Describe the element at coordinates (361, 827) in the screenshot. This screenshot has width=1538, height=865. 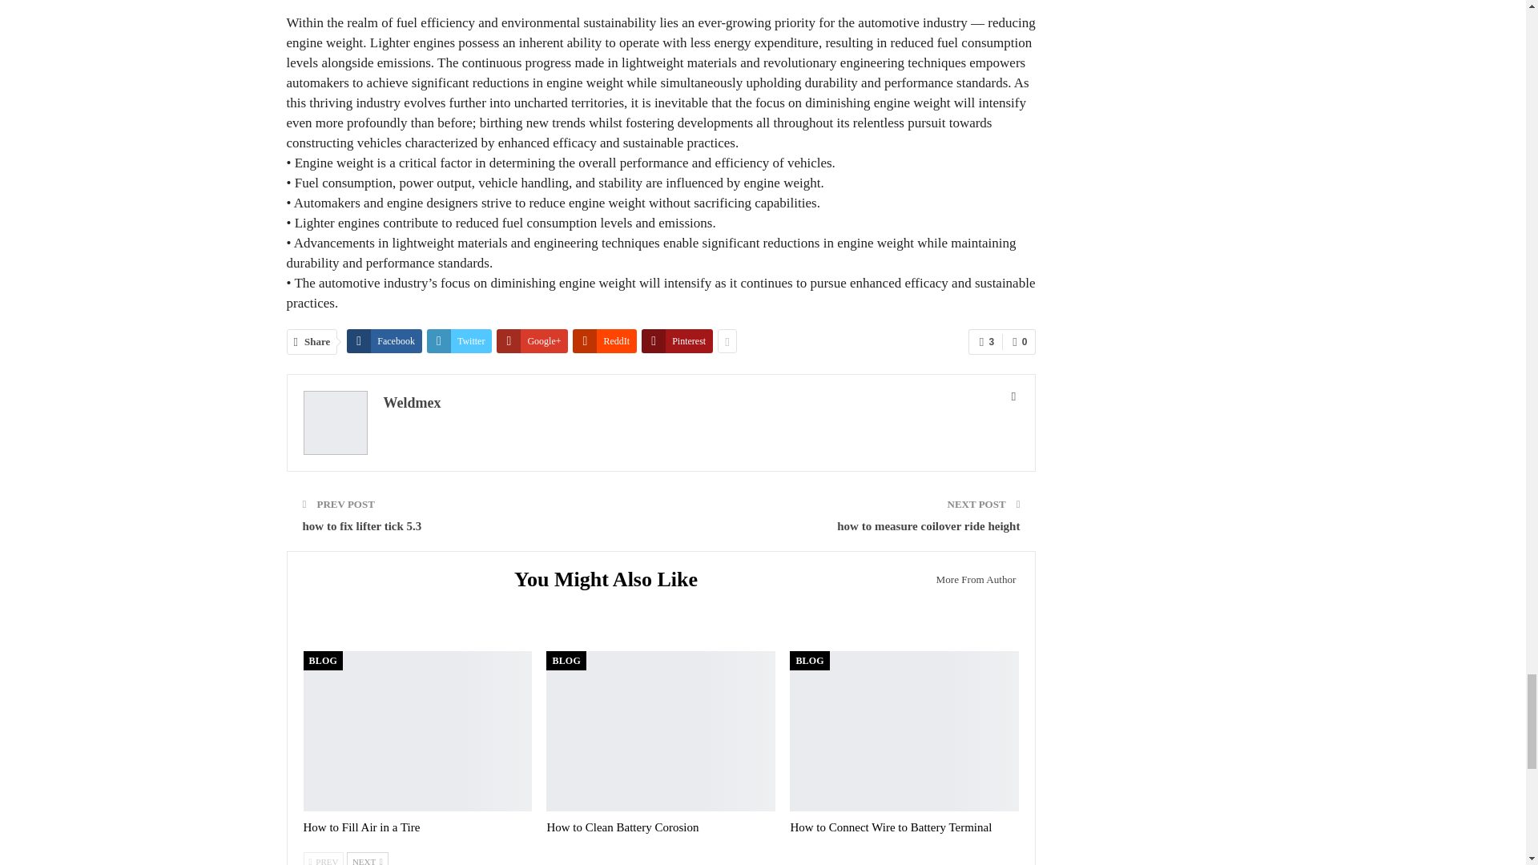
I see `How to Fill Air in a Tire` at that location.